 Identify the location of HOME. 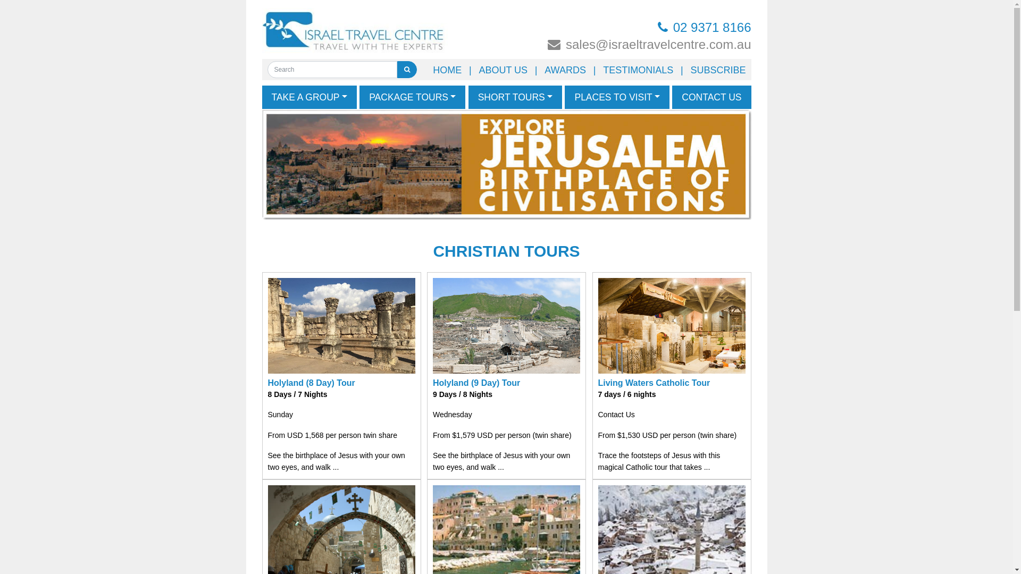
(447, 70).